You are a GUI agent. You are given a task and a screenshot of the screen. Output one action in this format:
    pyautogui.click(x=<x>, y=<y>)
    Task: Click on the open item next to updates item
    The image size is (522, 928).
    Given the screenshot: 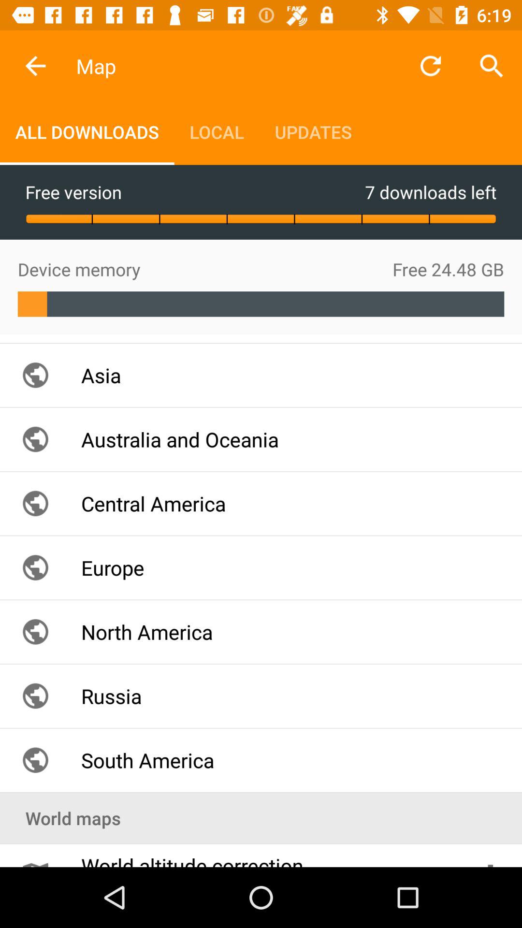 What is the action you would take?
    pyautogui.click(x=217, y=131)
    